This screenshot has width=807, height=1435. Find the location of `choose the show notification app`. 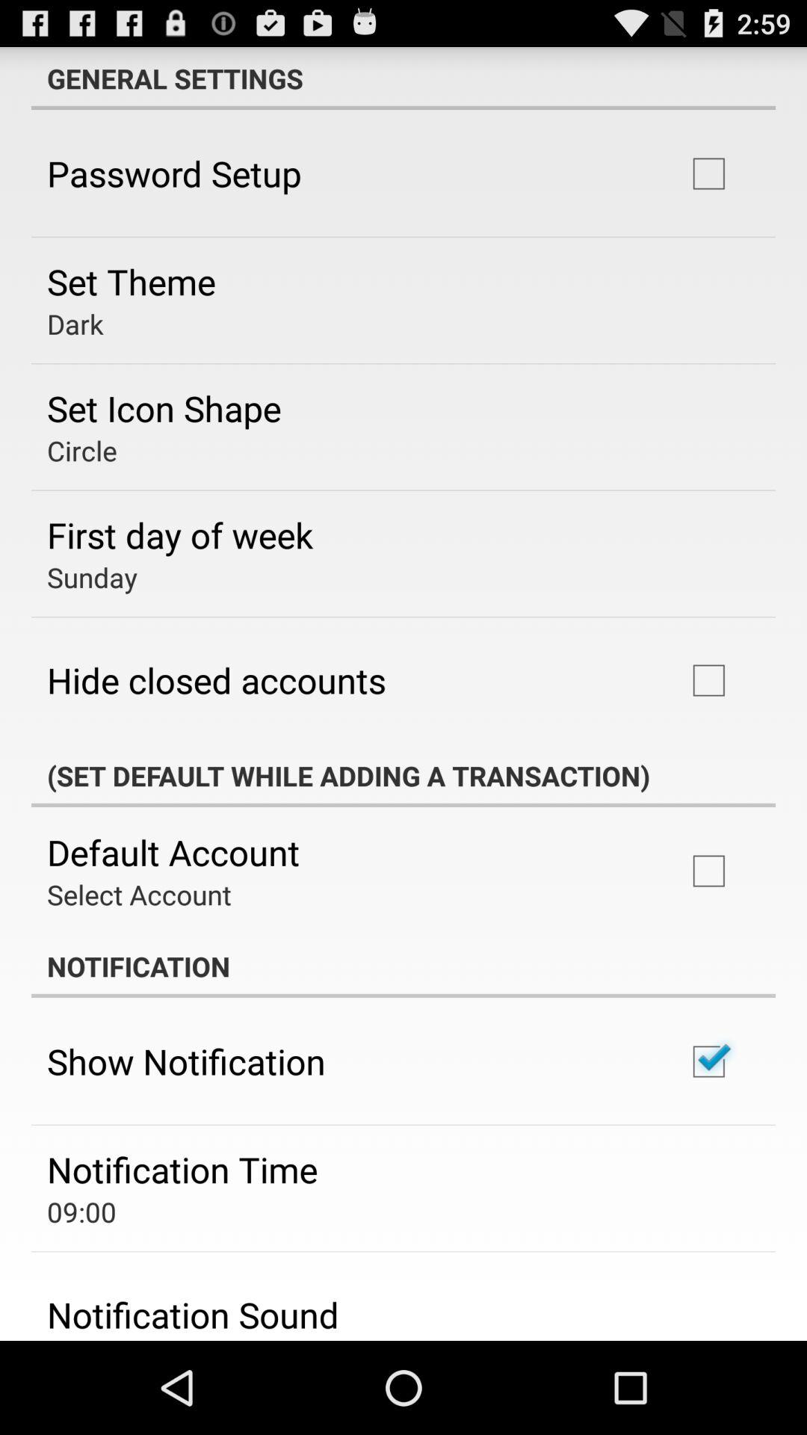

choose the show notification app is located at coordinates (186, 1061).